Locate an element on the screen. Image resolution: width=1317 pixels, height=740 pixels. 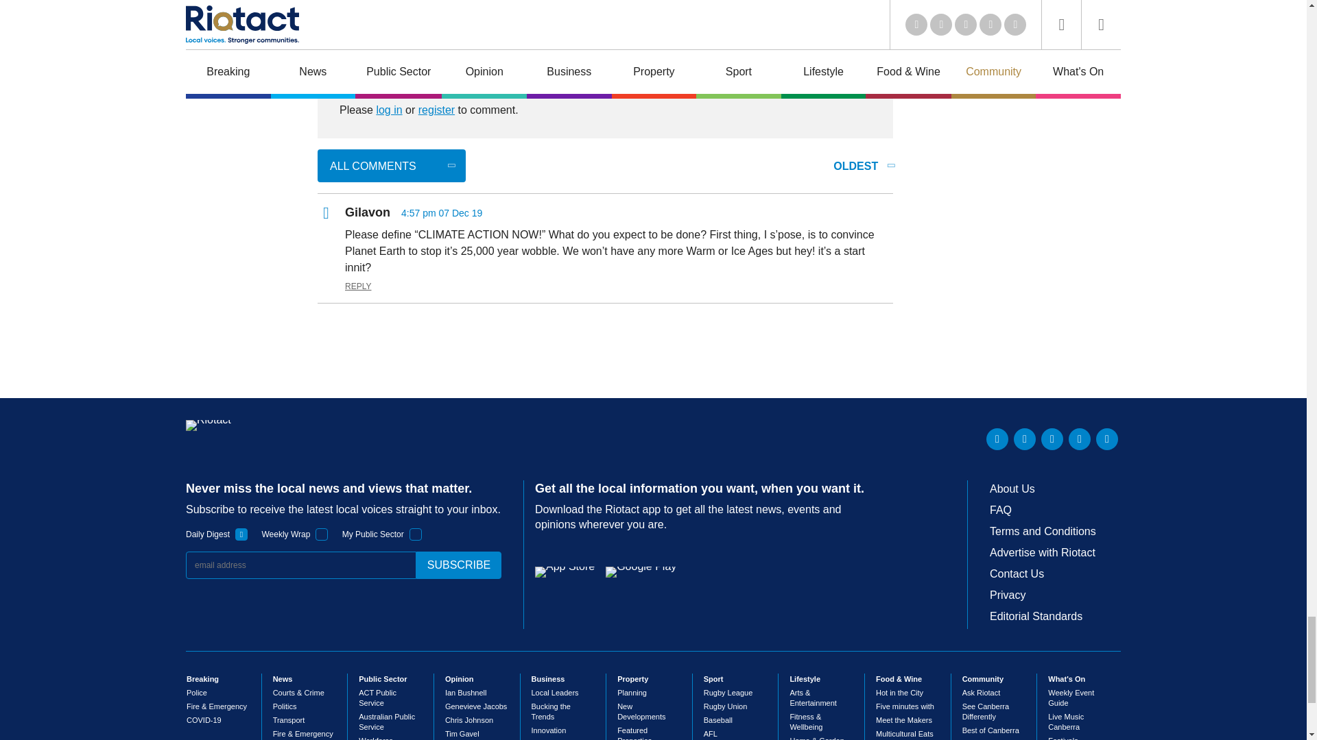
Youtube is located at coordinates (1052, 439).